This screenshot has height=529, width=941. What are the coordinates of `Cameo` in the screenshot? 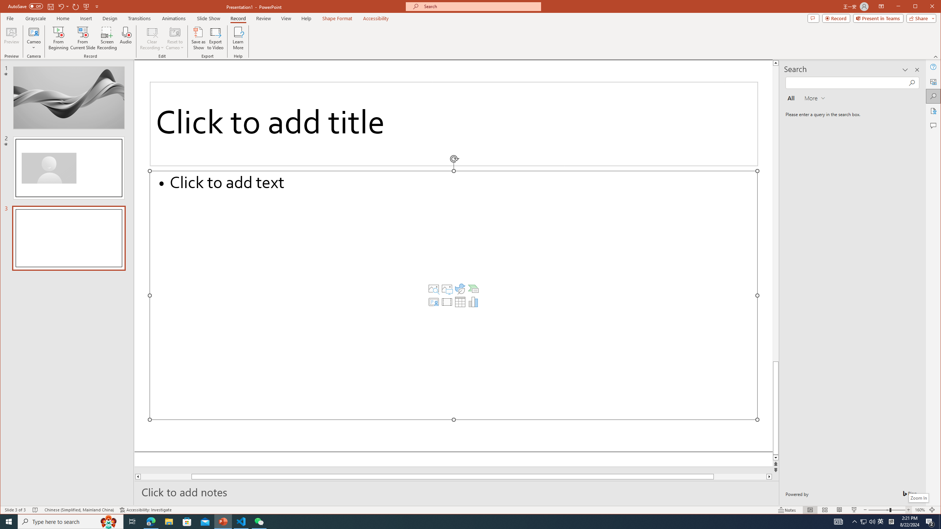 It's located at (473, 302).